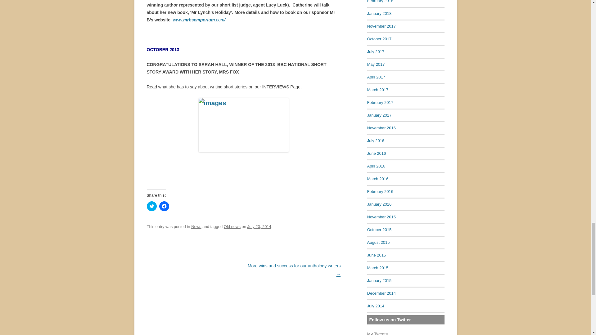  Describe the element at coordinates (232, 226) in the screenshot. I see `Old news` at that location.